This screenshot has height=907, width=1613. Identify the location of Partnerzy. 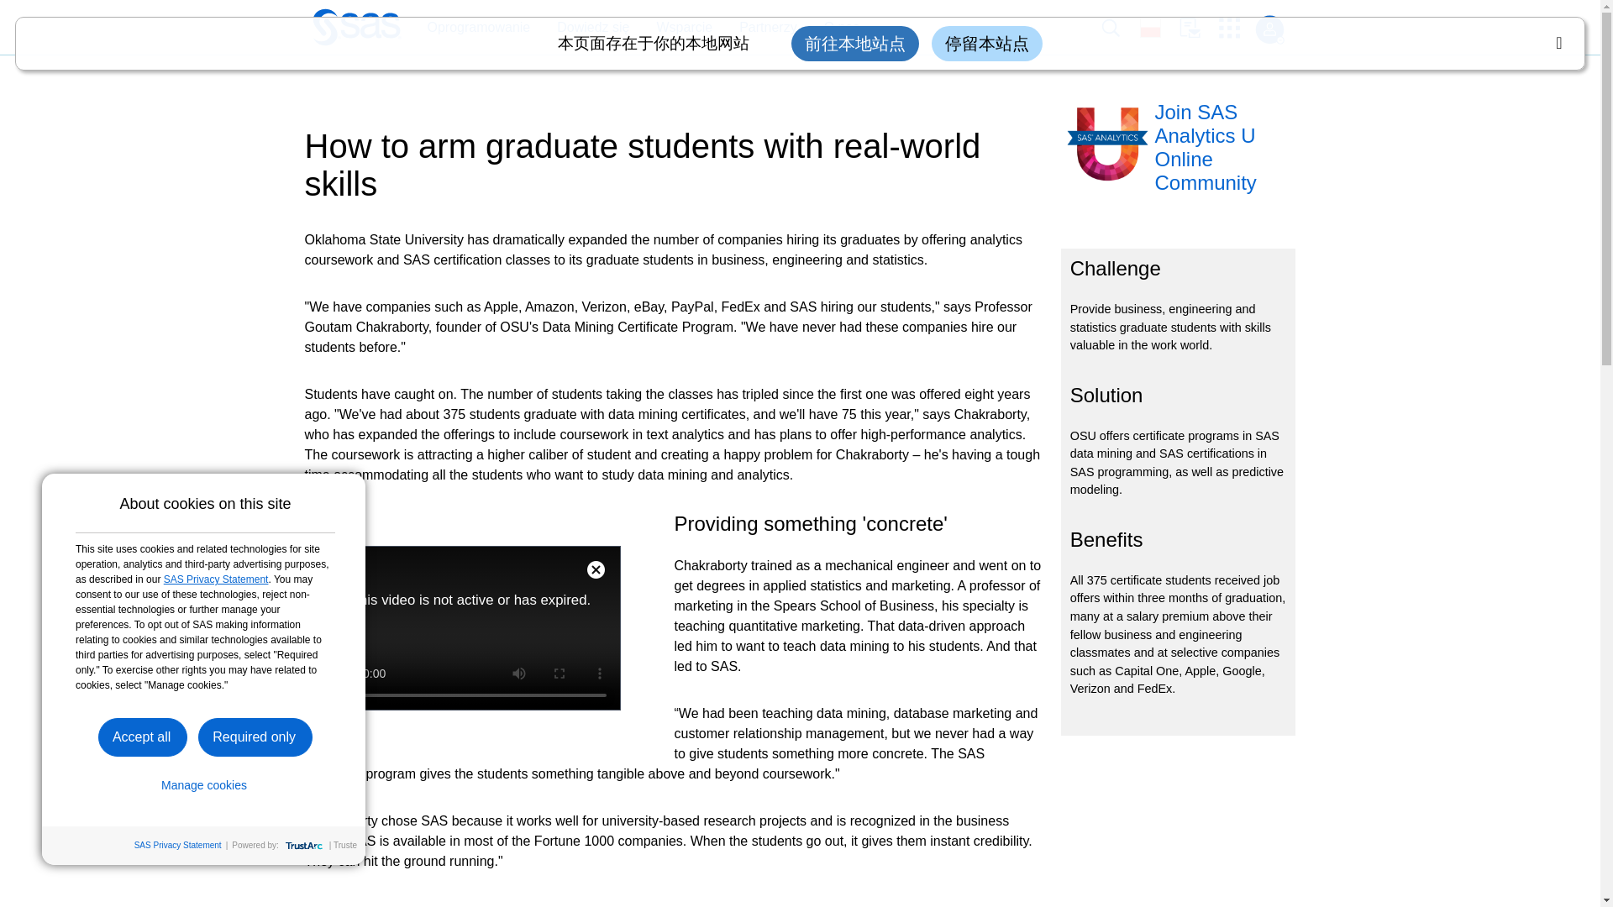
(759, 28).